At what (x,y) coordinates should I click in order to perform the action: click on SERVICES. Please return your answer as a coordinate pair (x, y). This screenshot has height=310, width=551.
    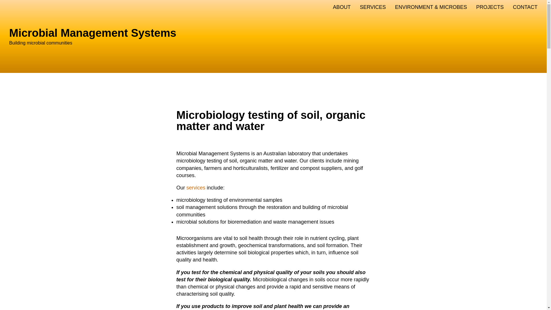
    Looking at the image, I should click on (373, 7).